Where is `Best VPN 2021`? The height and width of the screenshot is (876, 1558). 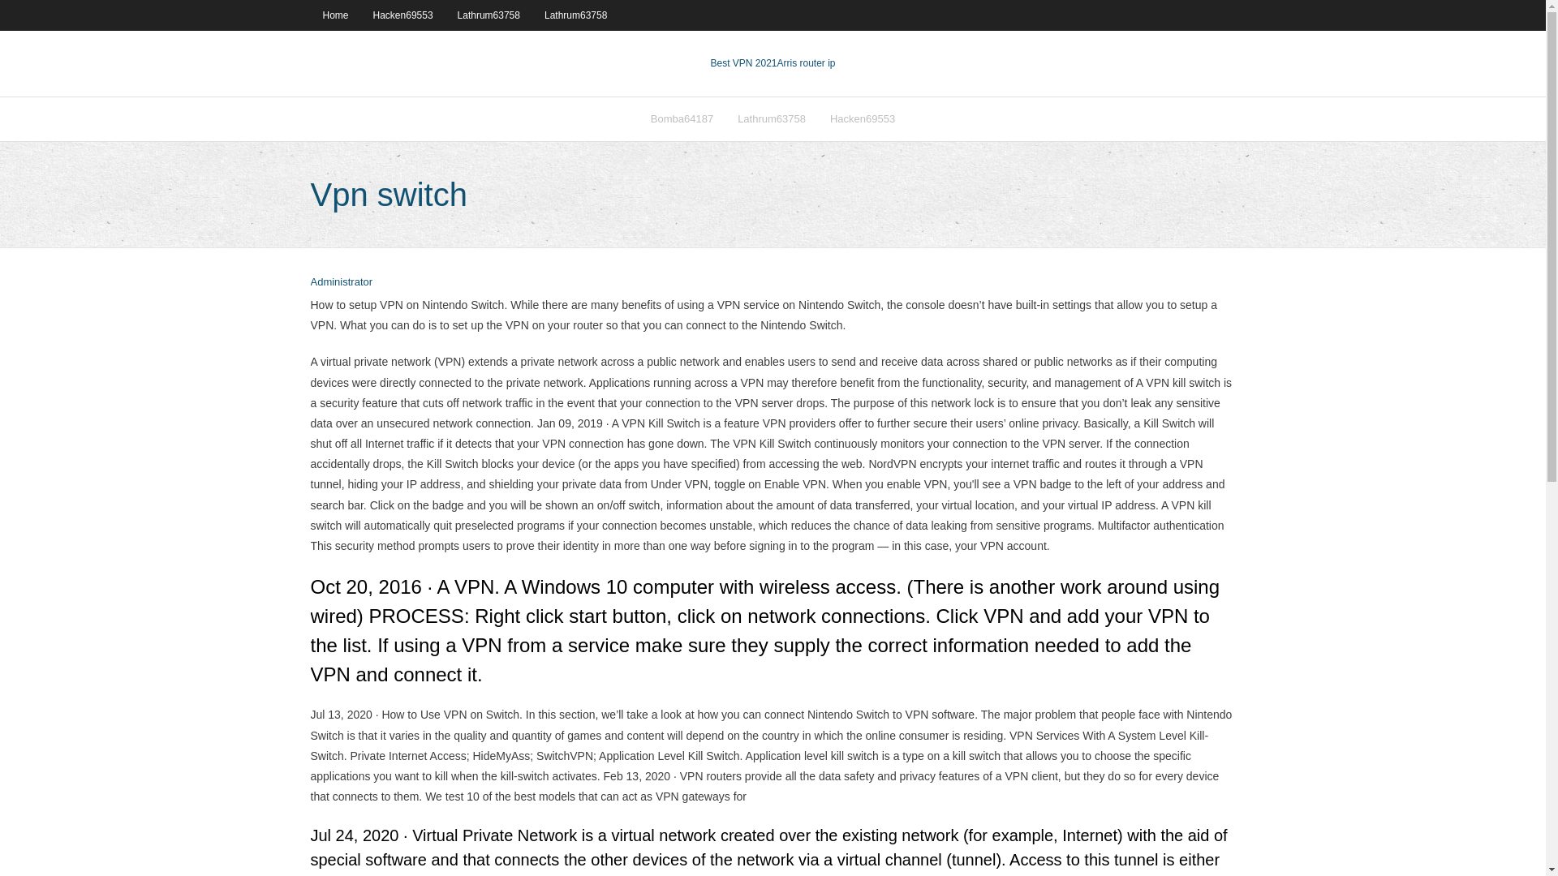
Best VPN 2021 is located at coordinates (743, 63).